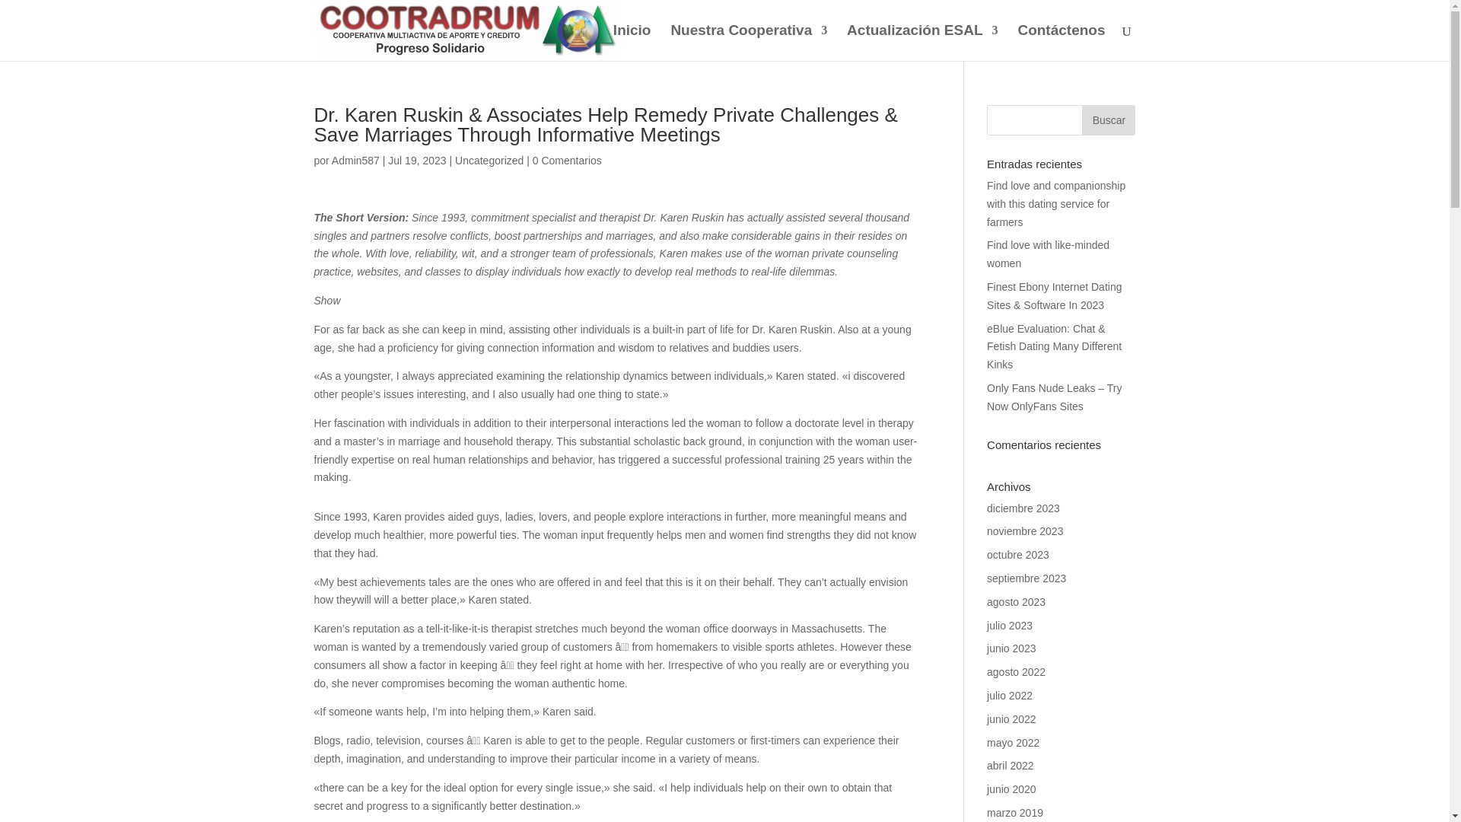 The width and height of the screenshot is (1461, 822). Describe the element at coordinates (568, 161) in the screenshot. I see `0 Comentarios` at that location.